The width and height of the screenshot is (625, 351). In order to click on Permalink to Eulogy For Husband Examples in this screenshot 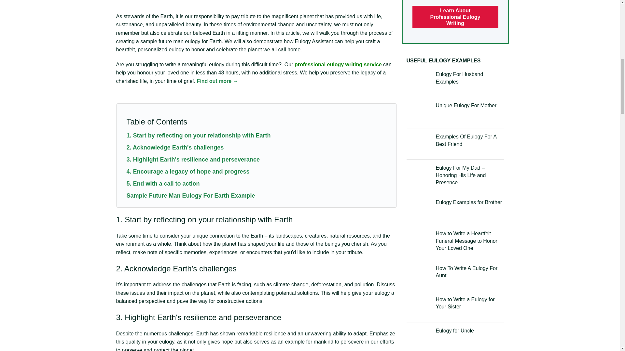, I will do `click(459, 78)`.